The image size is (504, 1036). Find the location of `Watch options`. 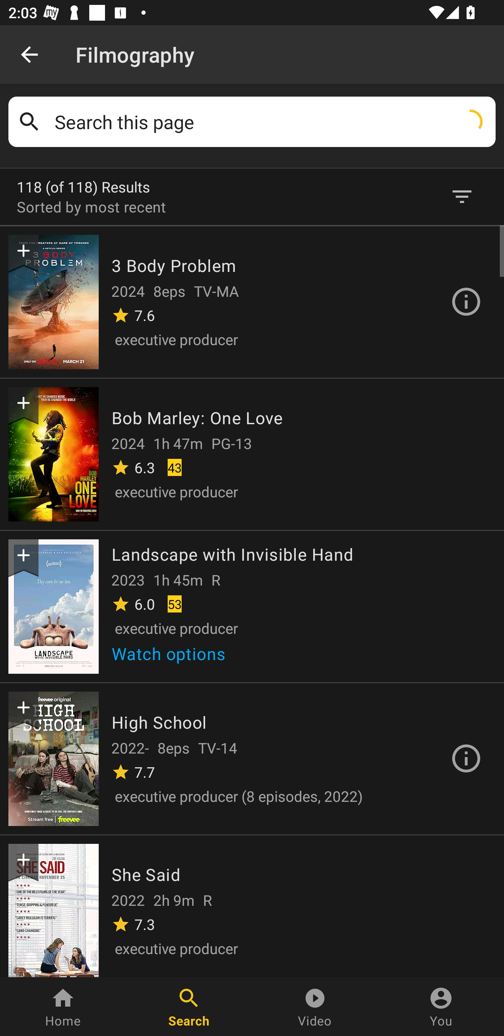

Watch options is located at coordinates (173, 658).